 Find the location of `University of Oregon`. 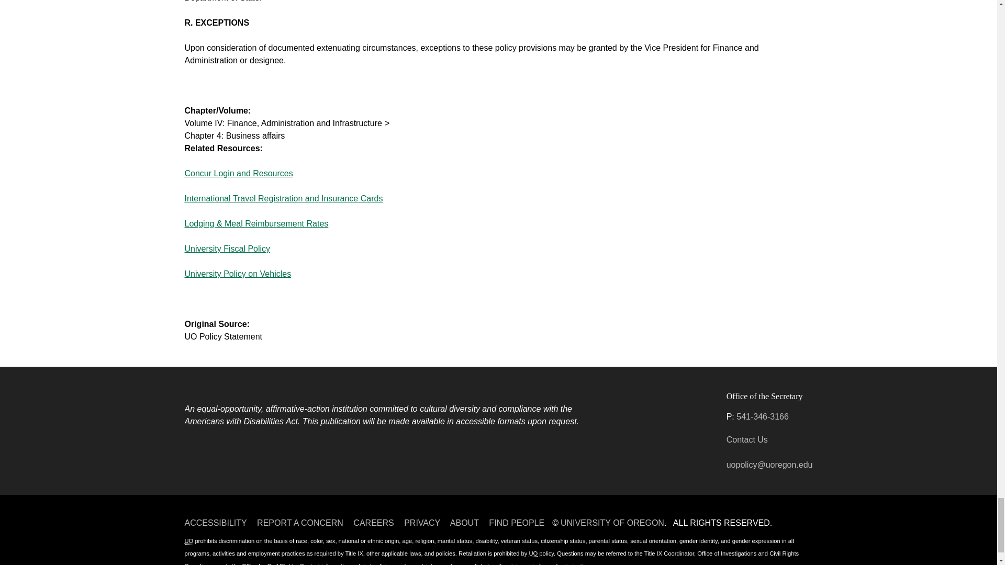

University of Oregon is located at coordinates (188, 541).